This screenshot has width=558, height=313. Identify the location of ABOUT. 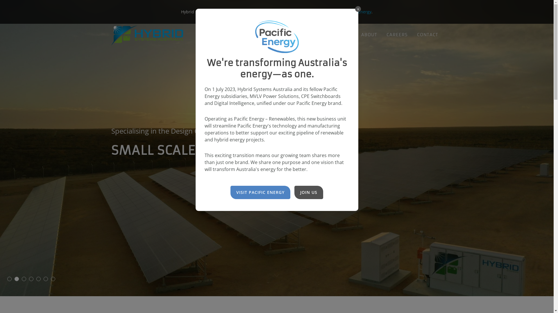
(369, 35).